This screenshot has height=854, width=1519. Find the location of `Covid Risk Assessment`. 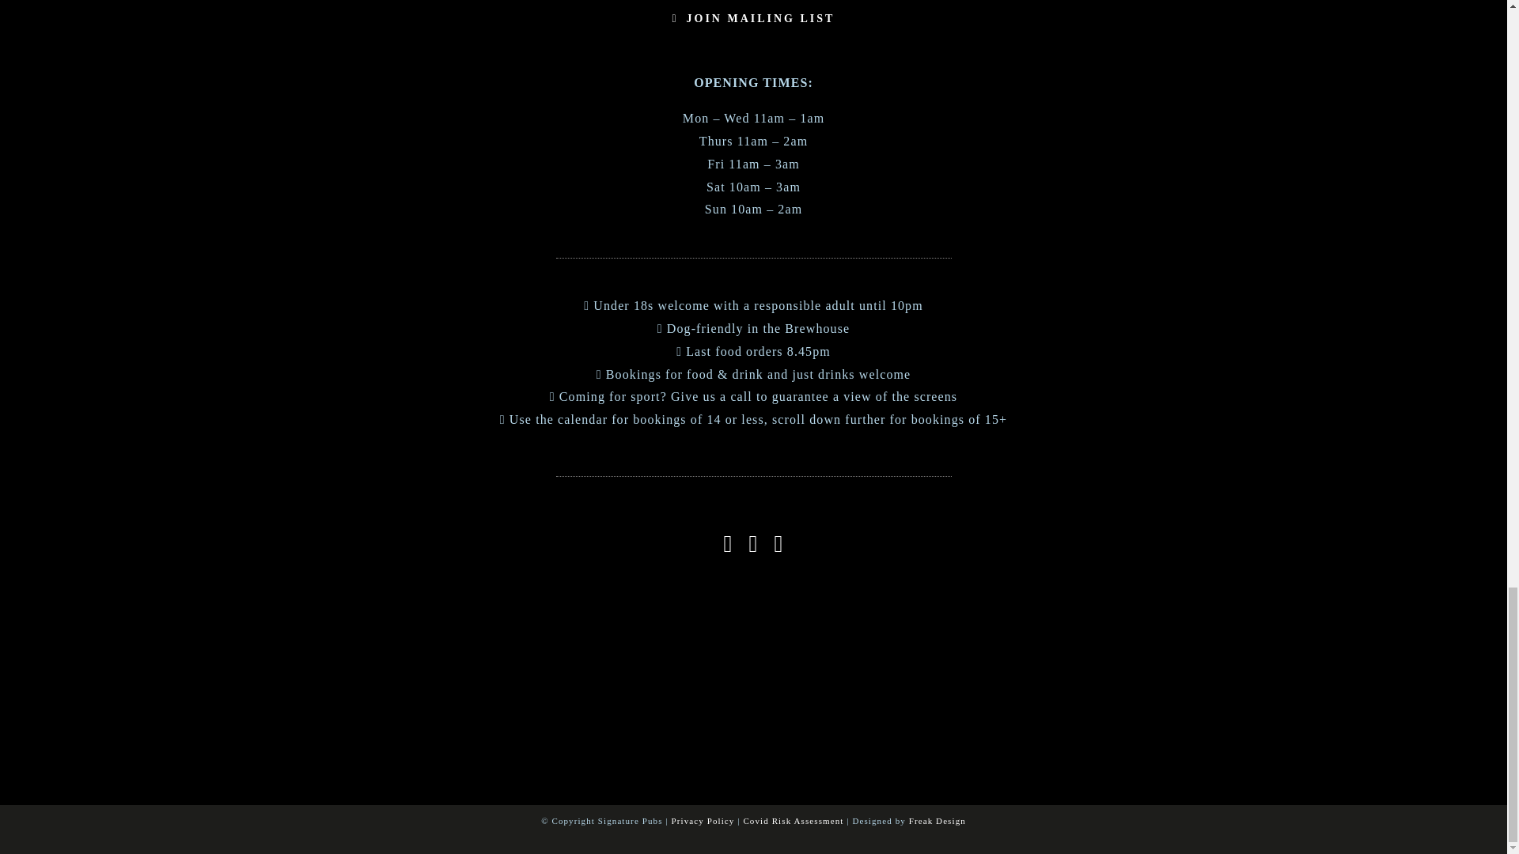

Covid Risk Assessment is located at coordinates (793, 821).